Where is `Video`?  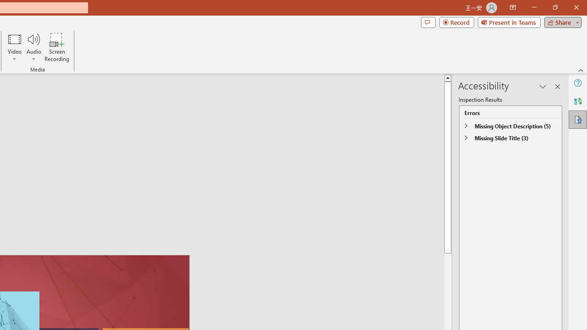
Video is located at coordinates (15, 47).